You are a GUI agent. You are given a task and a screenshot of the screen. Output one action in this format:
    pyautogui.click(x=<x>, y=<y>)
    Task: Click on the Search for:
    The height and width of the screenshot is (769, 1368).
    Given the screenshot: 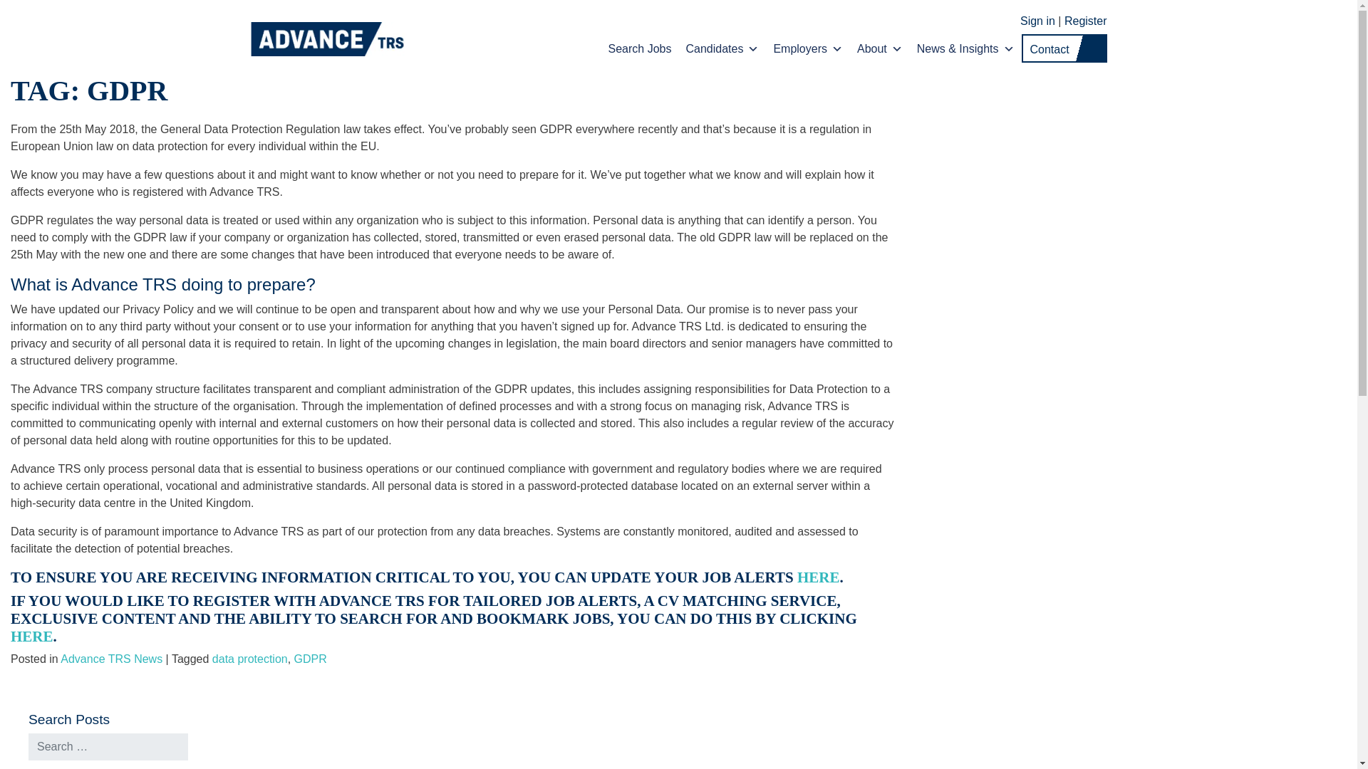 What is the action you would take?
    pyautogui.click(x=108, y=747)
    